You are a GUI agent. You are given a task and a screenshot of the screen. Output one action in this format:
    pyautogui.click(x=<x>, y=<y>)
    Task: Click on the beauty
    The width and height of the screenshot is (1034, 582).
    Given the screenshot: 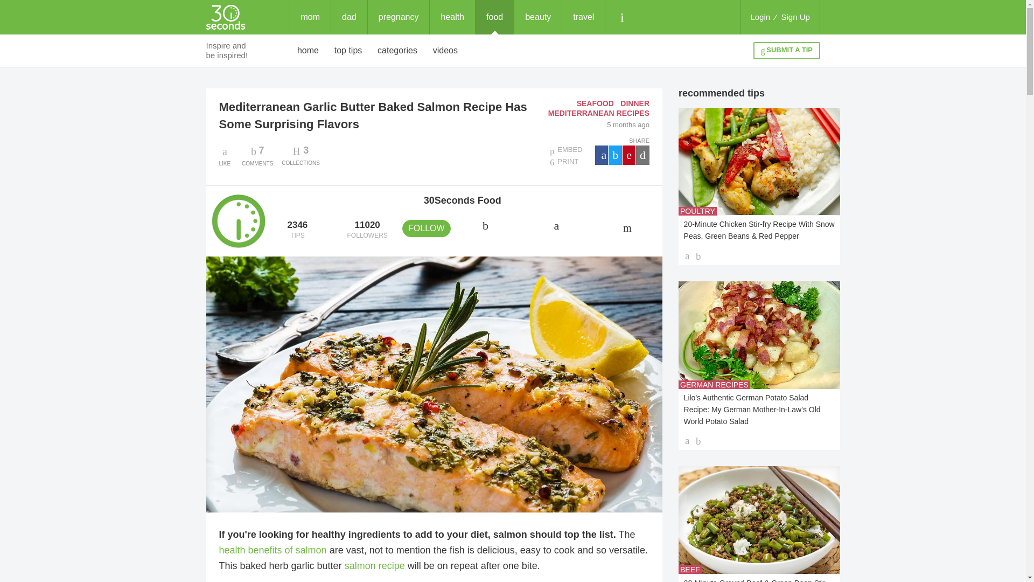 What is the action you would take?
    pyautogui.click(x=537, y=17)
    